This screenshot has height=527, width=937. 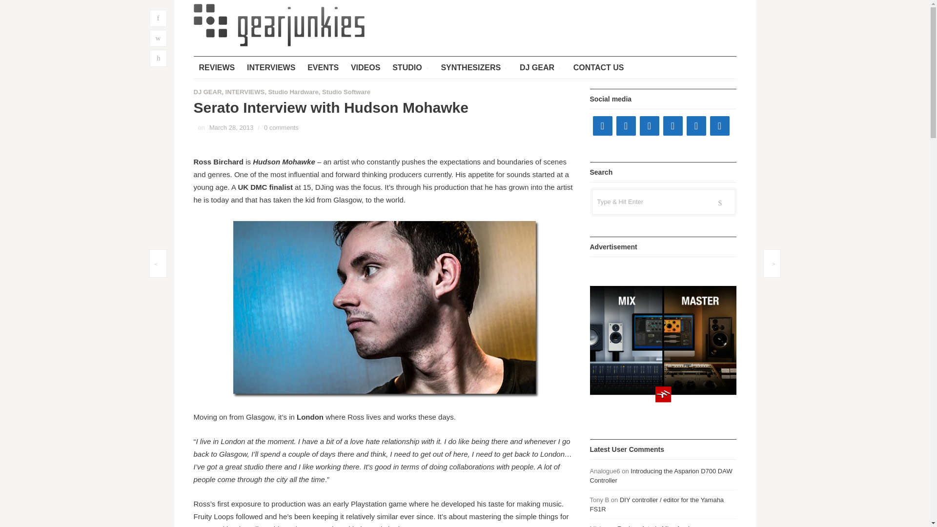 What do you see at coordinates (346, 92) in the screenshot?
I see `Studio Software` at bounding box center [346, 92].